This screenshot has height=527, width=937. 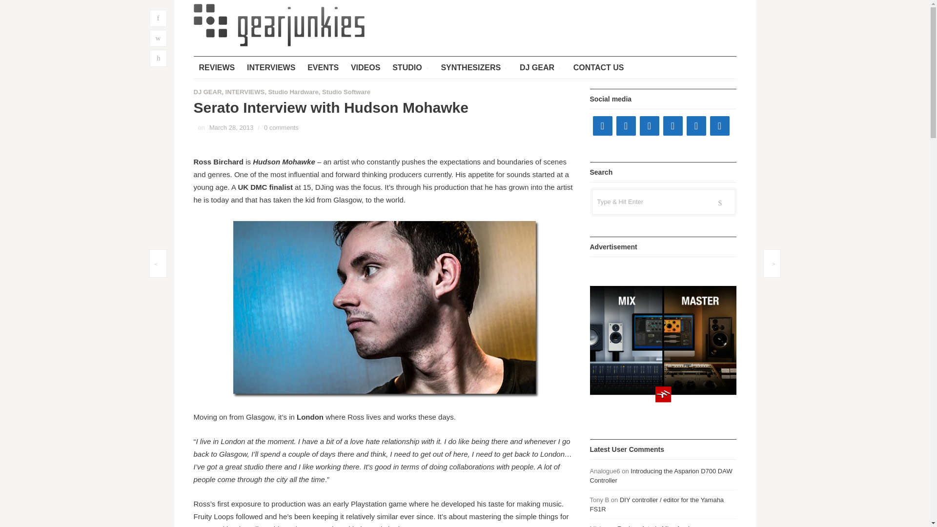 What do you see at coordinates (346, 92) in the screenshot?
I see `Studio Software` at bounding box center [346, 92].